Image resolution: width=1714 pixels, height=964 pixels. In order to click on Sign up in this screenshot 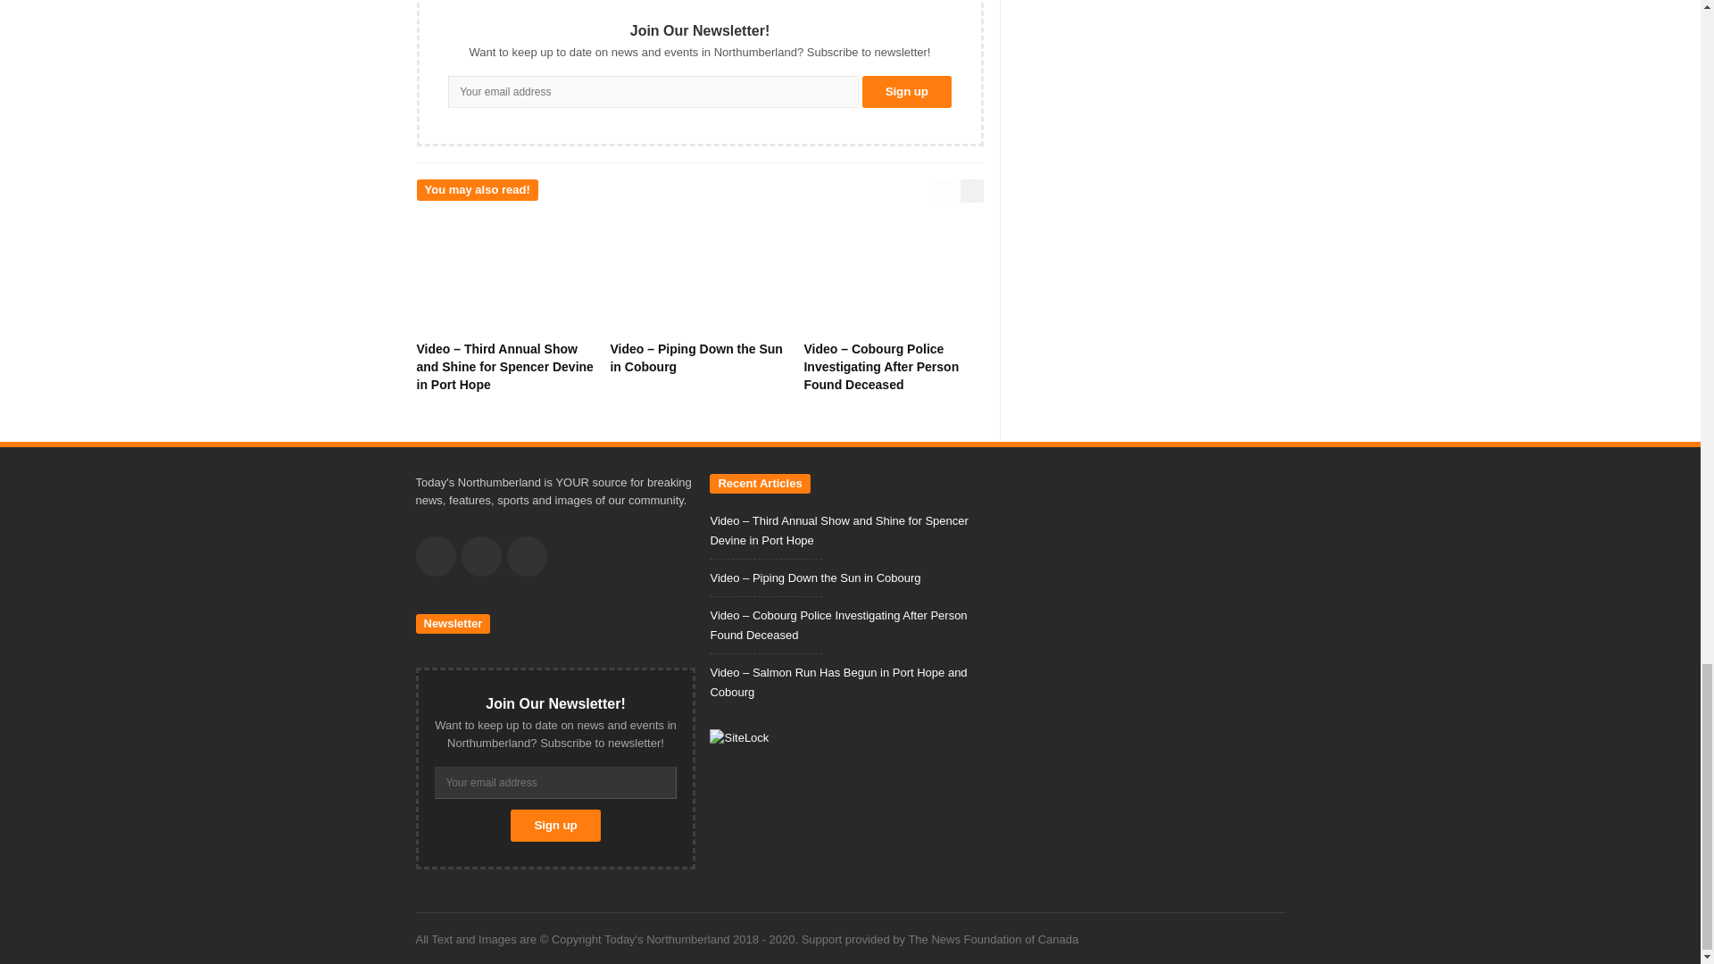, I will do `click(555, 825)`.